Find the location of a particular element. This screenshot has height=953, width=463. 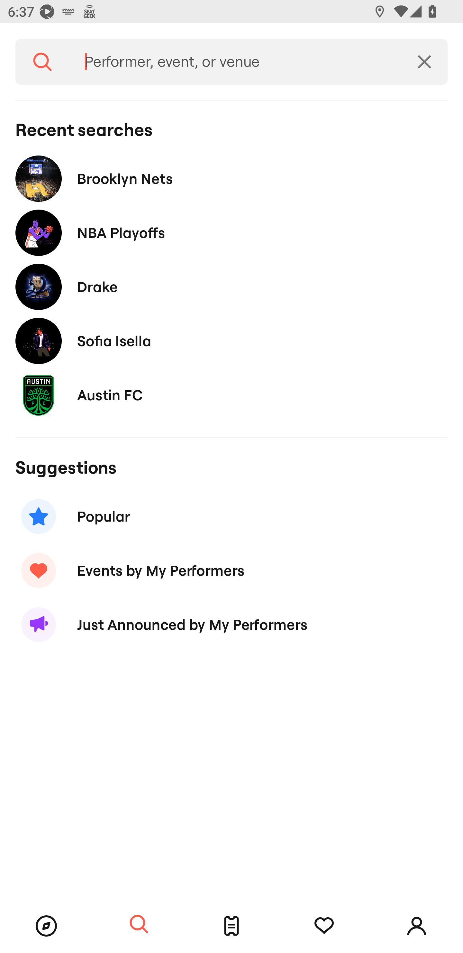

Sofia Isella is located at coordinates (232, 341).